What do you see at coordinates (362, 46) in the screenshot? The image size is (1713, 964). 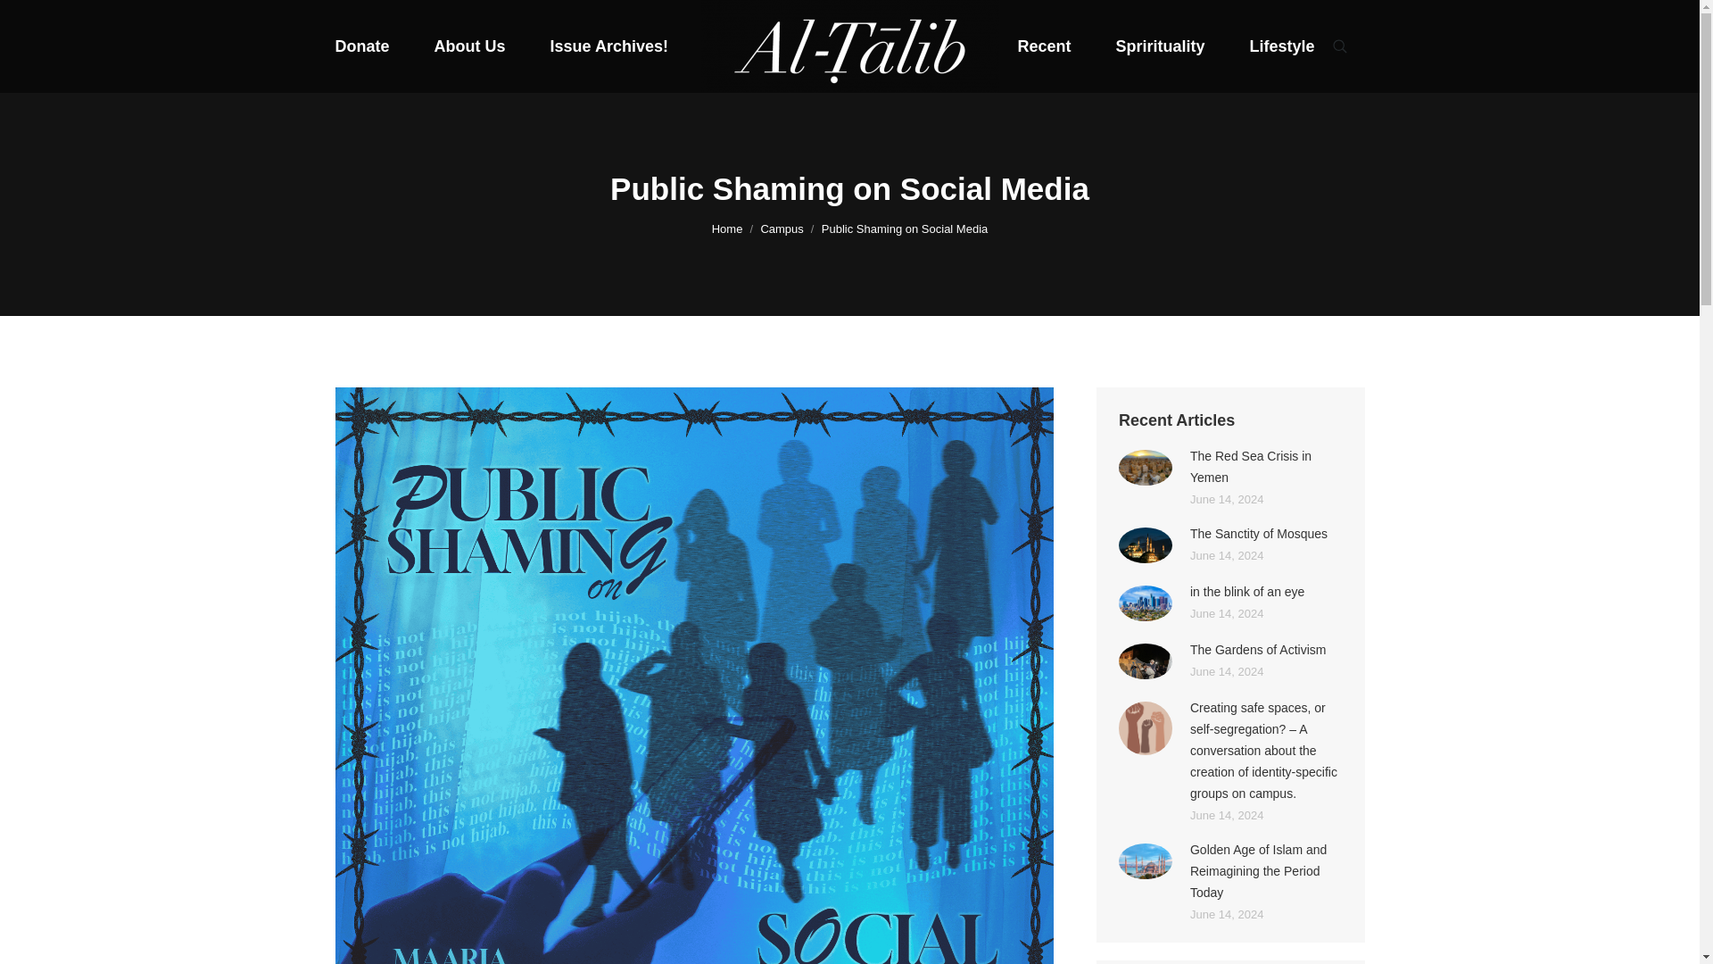 I see `Donate` at bounding box center [362, 46].